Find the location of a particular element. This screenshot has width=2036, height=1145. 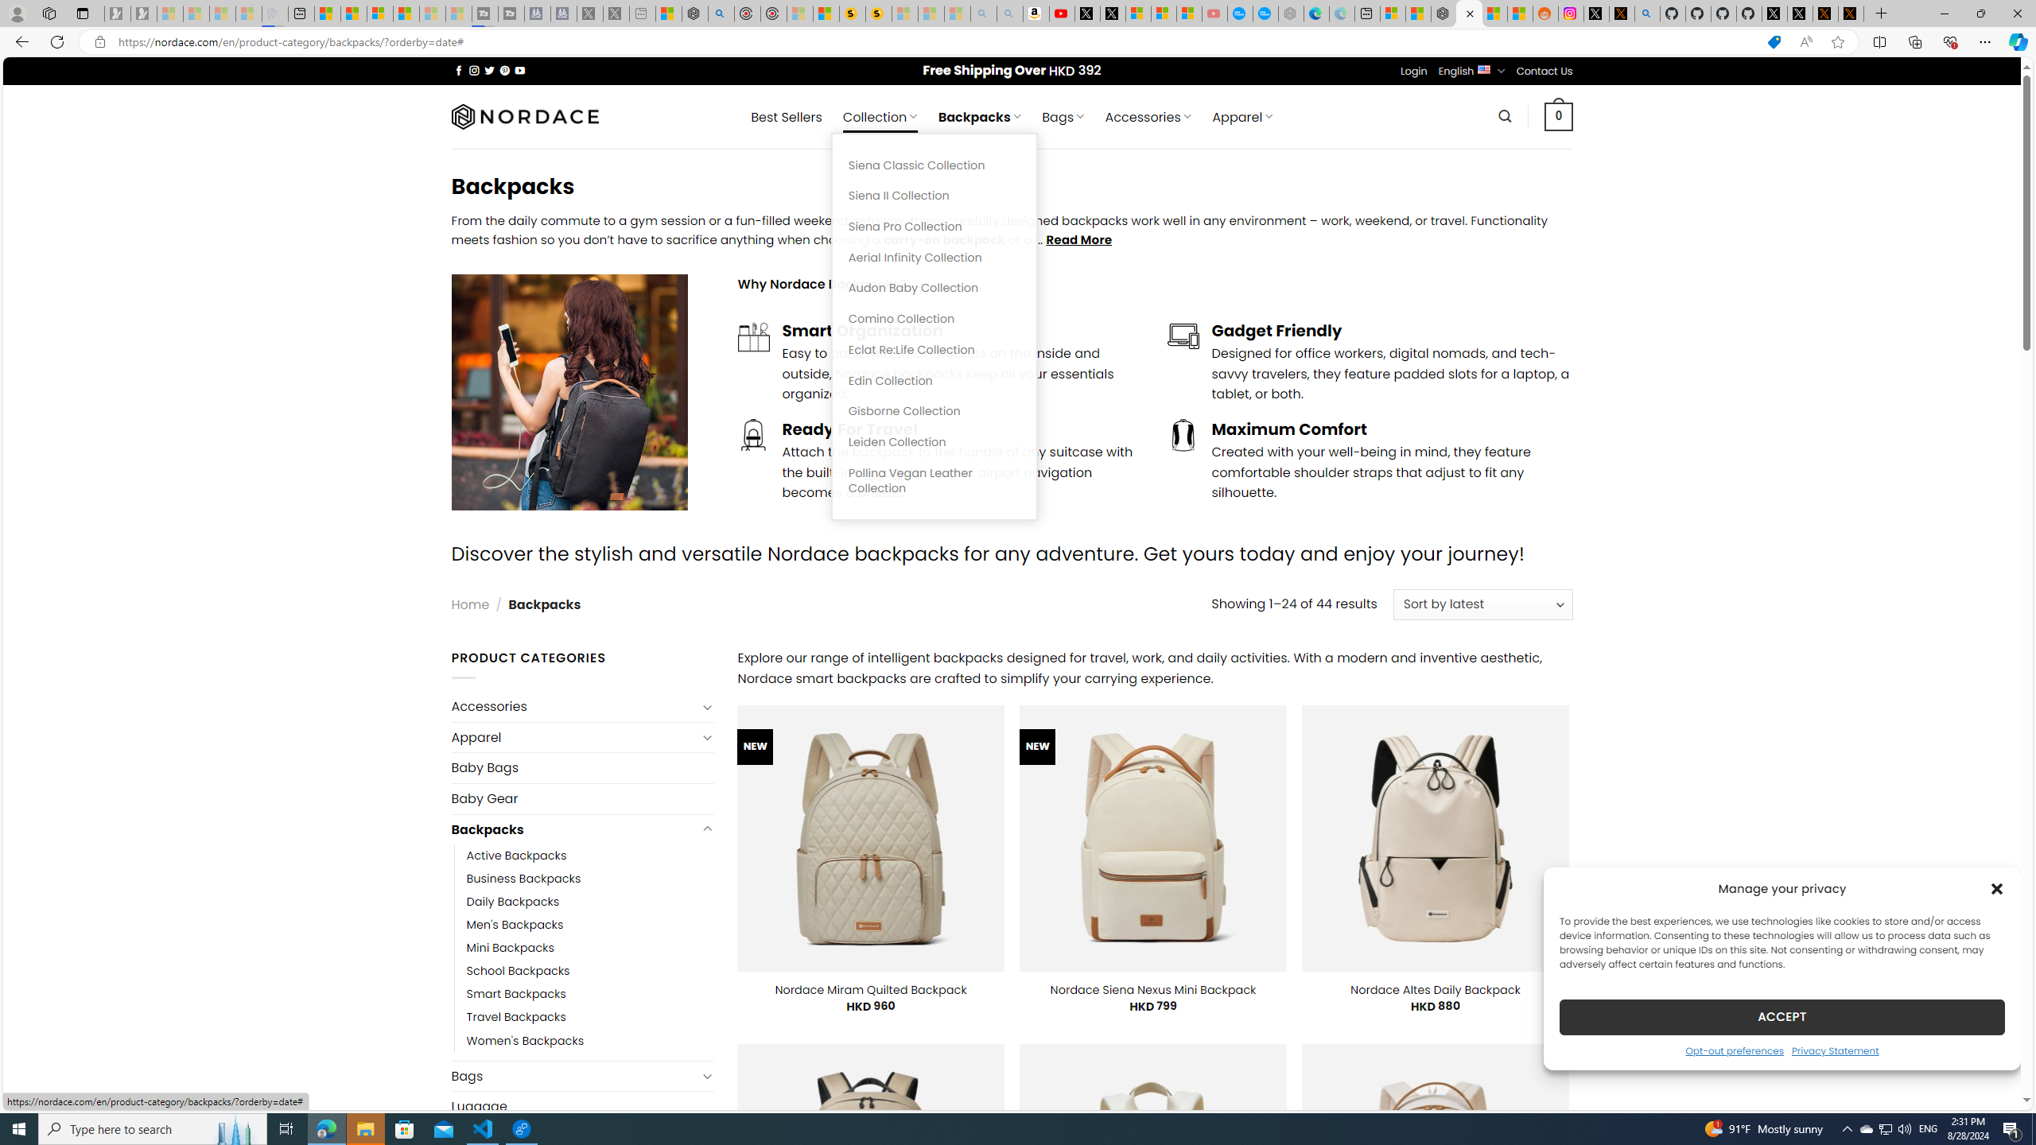

Eclat Re:Life Collection is located at coordinates (934, 350).